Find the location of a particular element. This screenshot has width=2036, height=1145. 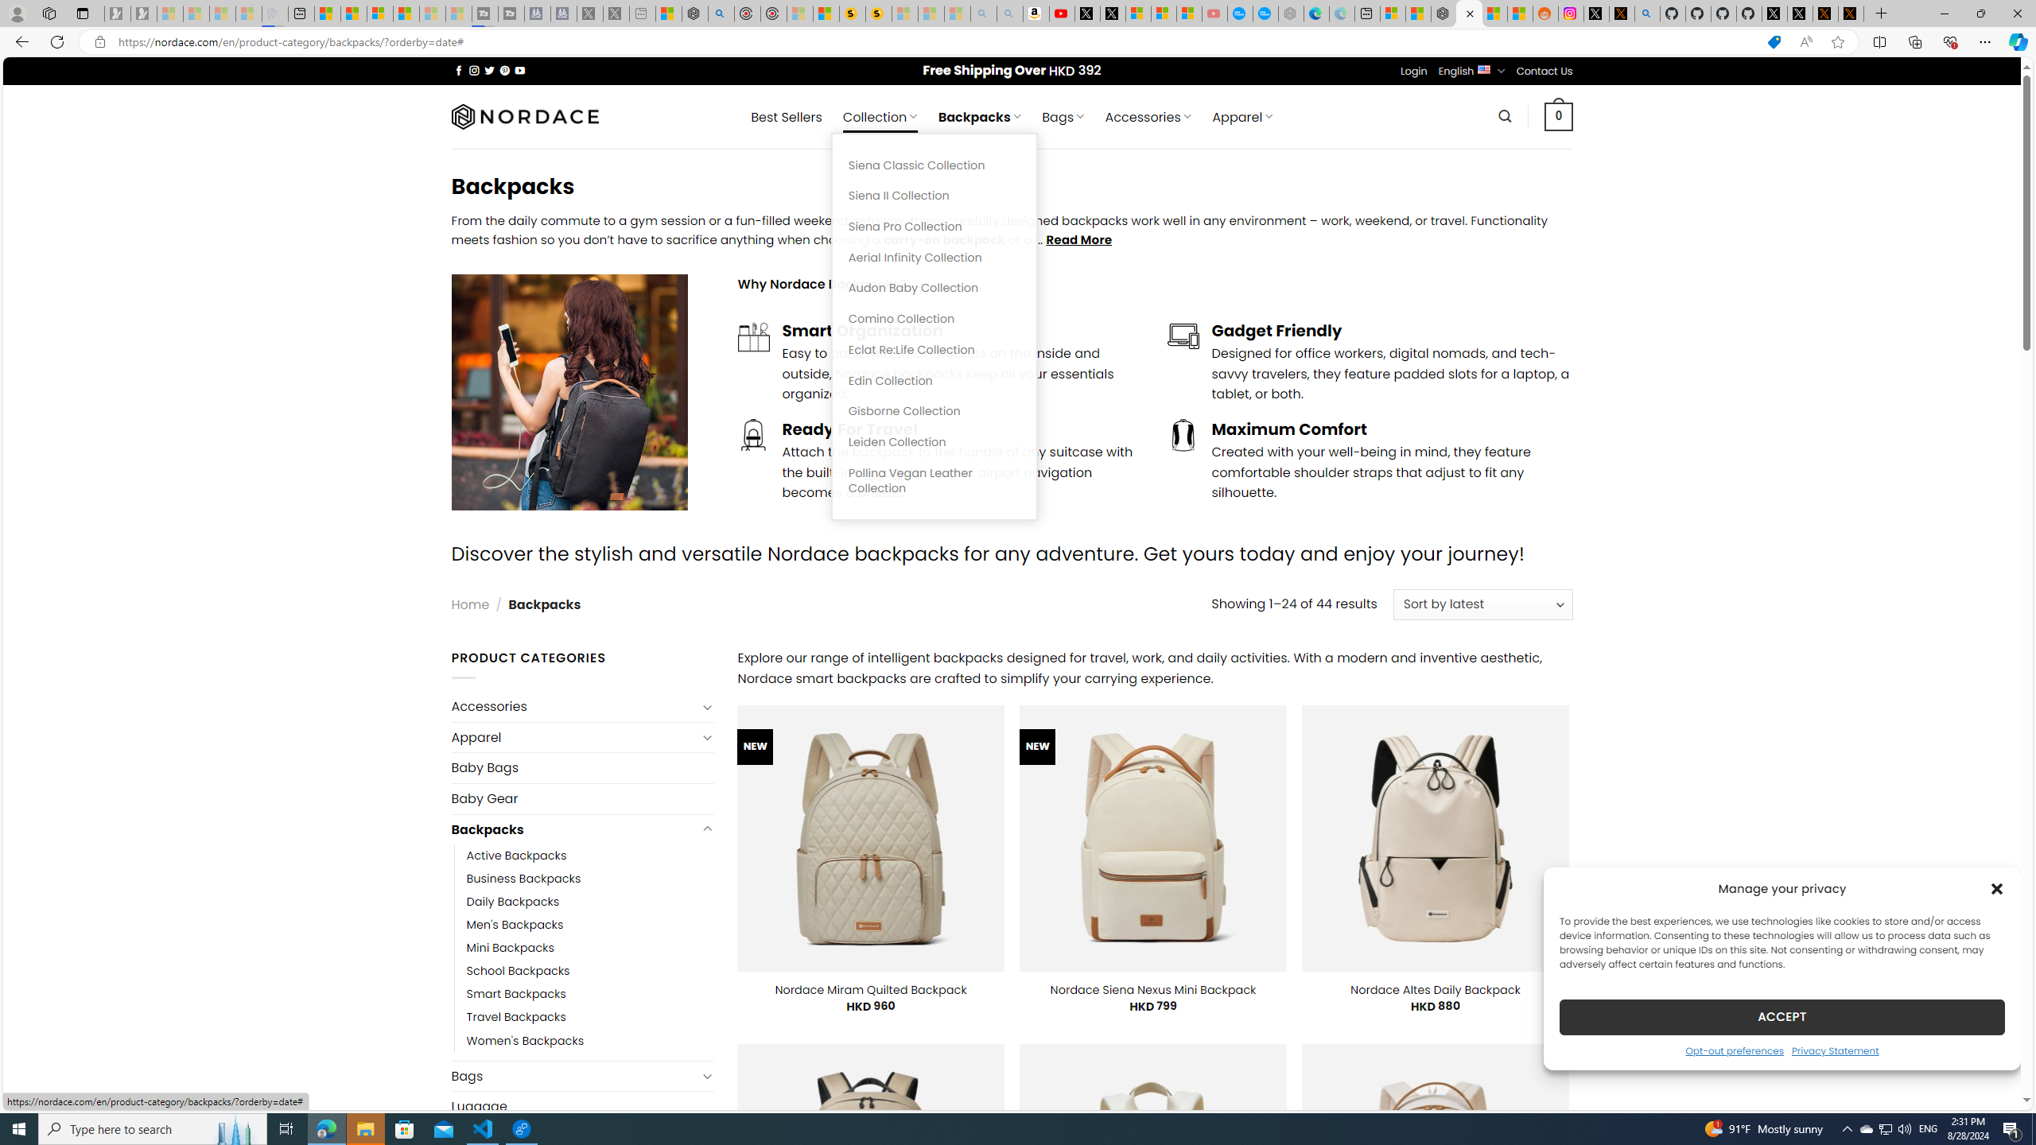

Eclat Re:Life Collection is located at coordinates (934, 350).